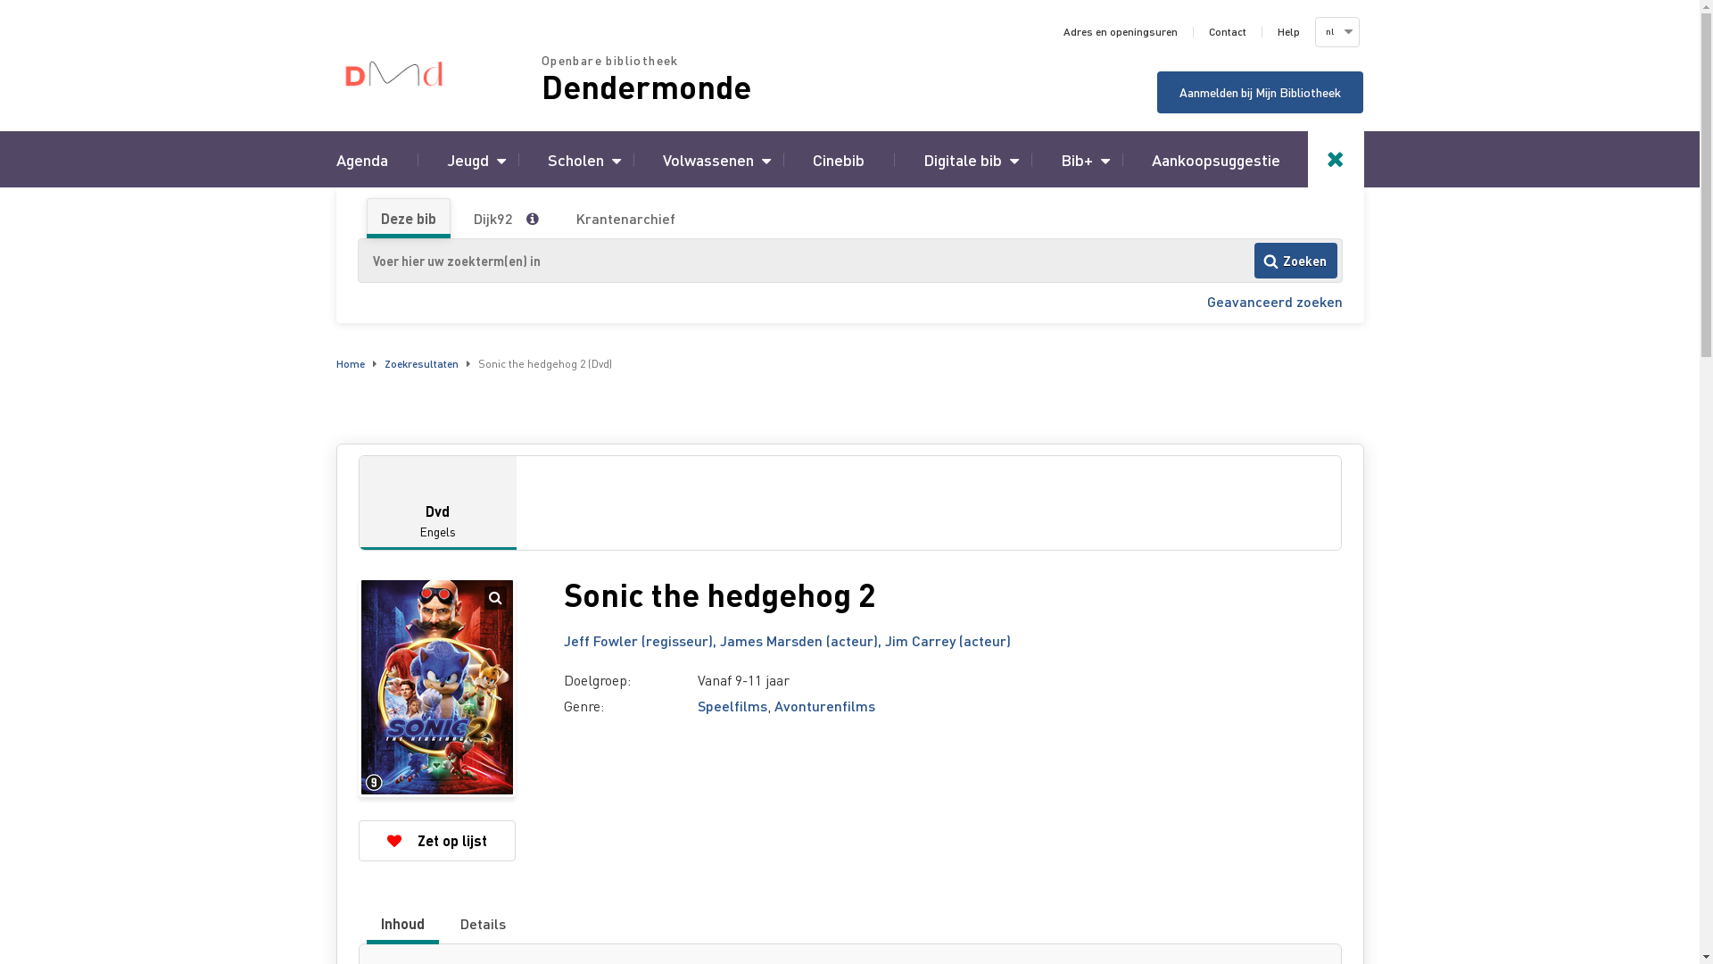  I want to click on Meer informatie, so click(539, 219).